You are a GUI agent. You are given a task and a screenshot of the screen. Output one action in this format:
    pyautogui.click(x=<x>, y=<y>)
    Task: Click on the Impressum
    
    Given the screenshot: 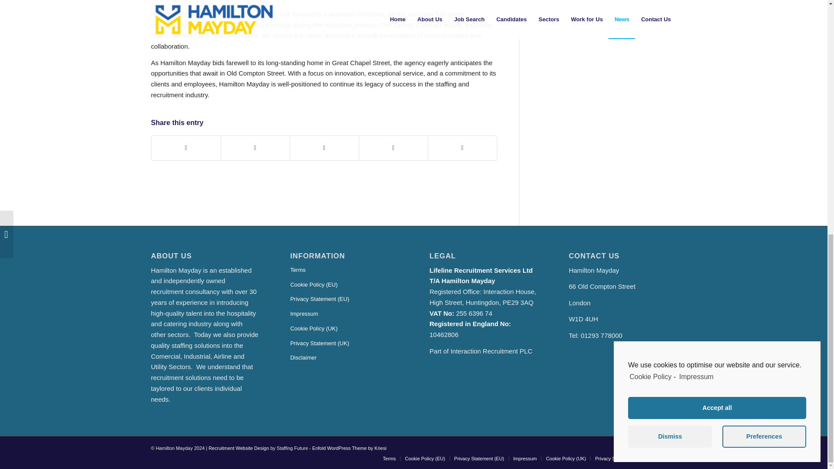 What is the action you would take?
    pyautogui.click(x=344, y=314)
    